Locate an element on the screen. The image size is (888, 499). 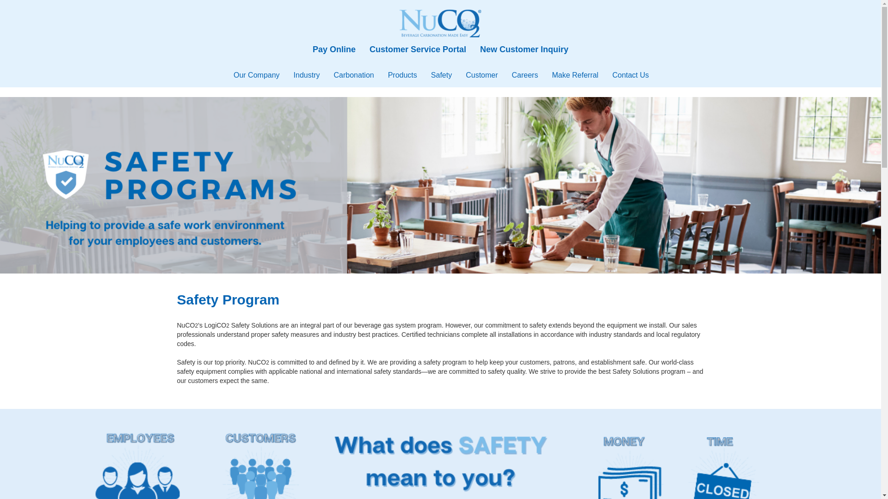
Industry is located at coordinates (307, 75).